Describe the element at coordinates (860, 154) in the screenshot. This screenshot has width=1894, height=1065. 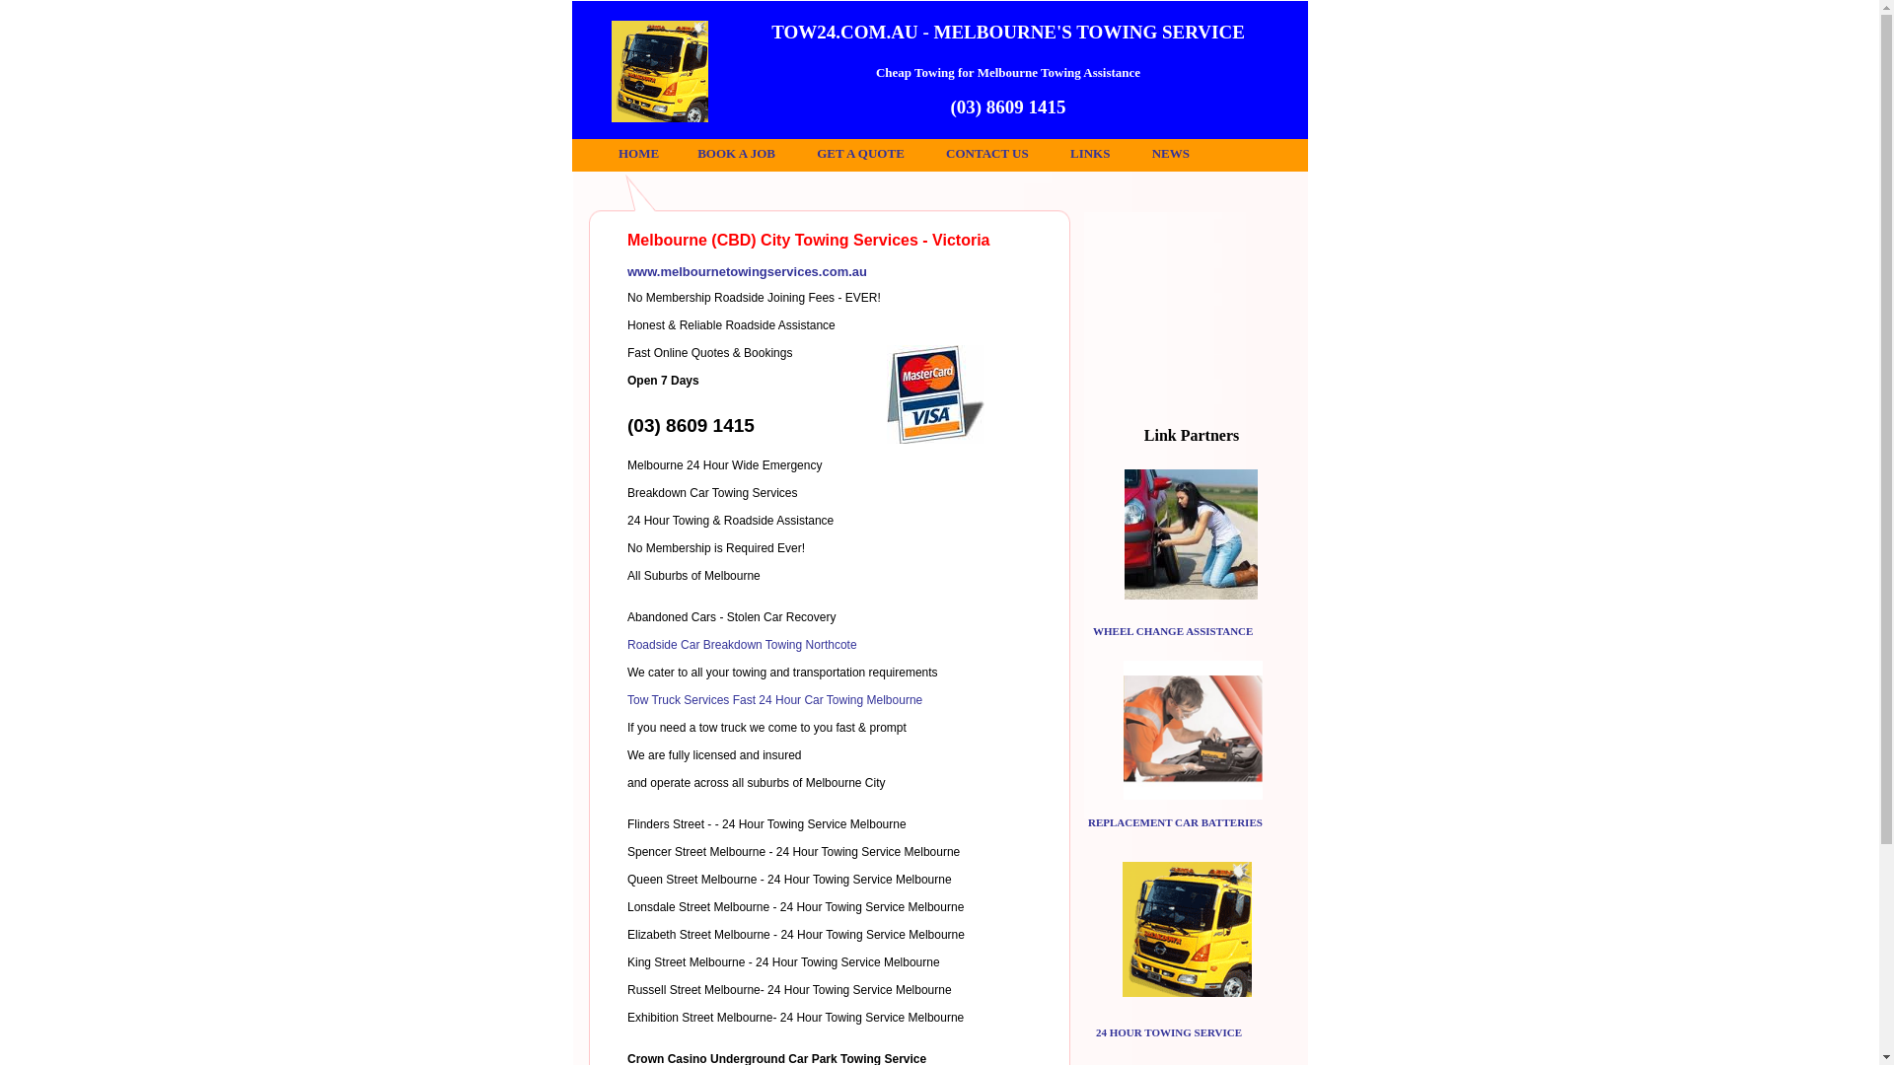
I see `GET A QUOTE` at that location.